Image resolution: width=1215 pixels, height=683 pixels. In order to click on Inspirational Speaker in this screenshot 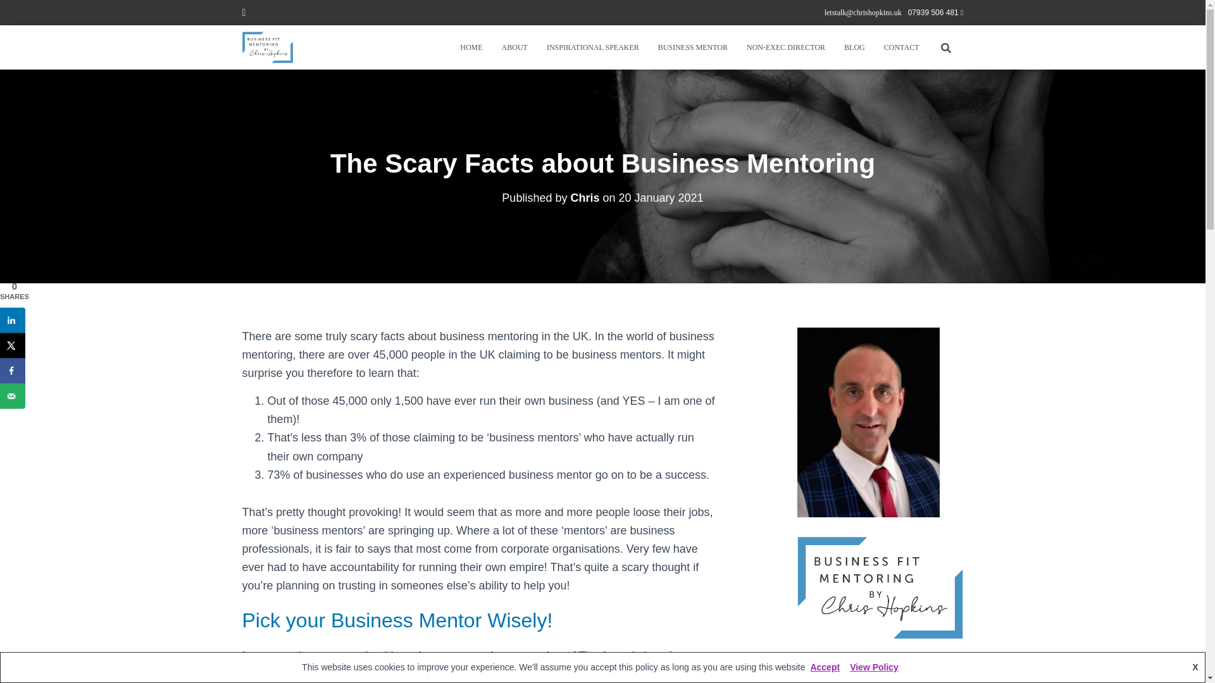, I will do `click(592, 47)`.